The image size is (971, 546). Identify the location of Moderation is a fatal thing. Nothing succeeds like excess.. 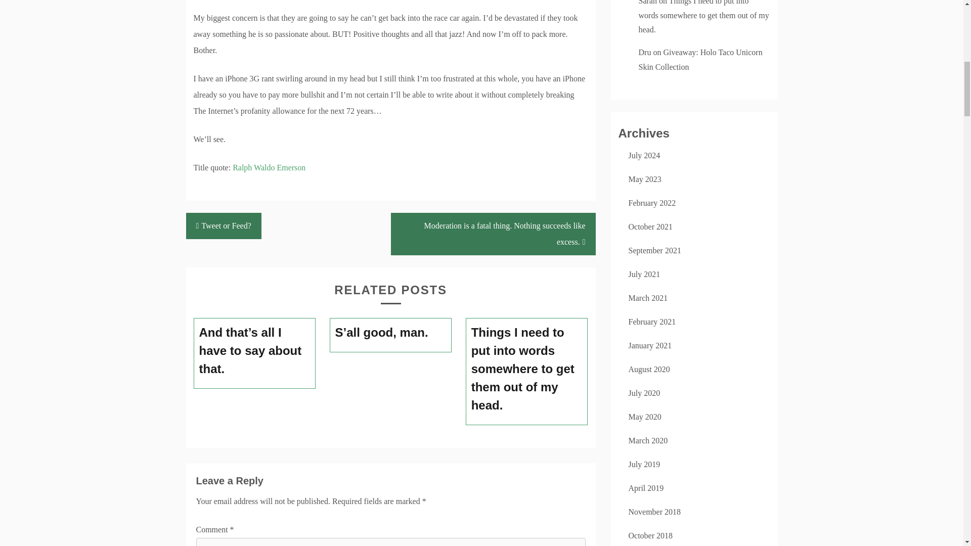
(493, 234).